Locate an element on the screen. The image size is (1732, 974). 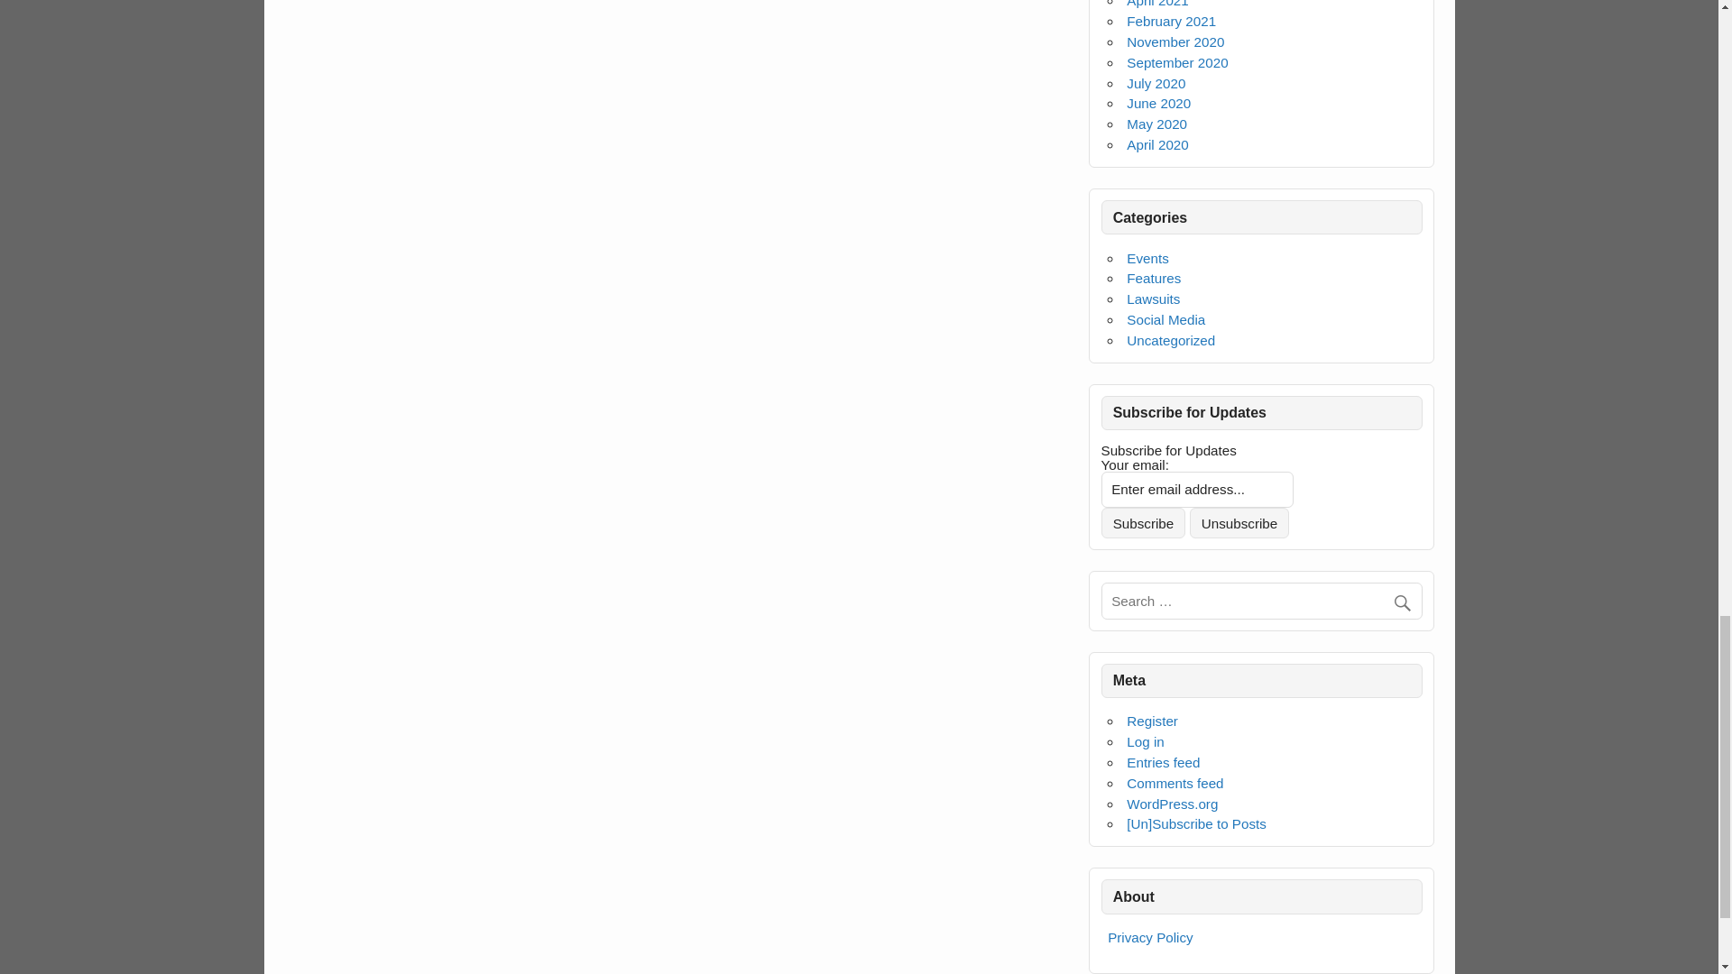
September 2020 is located at coordinates (1177, 61).